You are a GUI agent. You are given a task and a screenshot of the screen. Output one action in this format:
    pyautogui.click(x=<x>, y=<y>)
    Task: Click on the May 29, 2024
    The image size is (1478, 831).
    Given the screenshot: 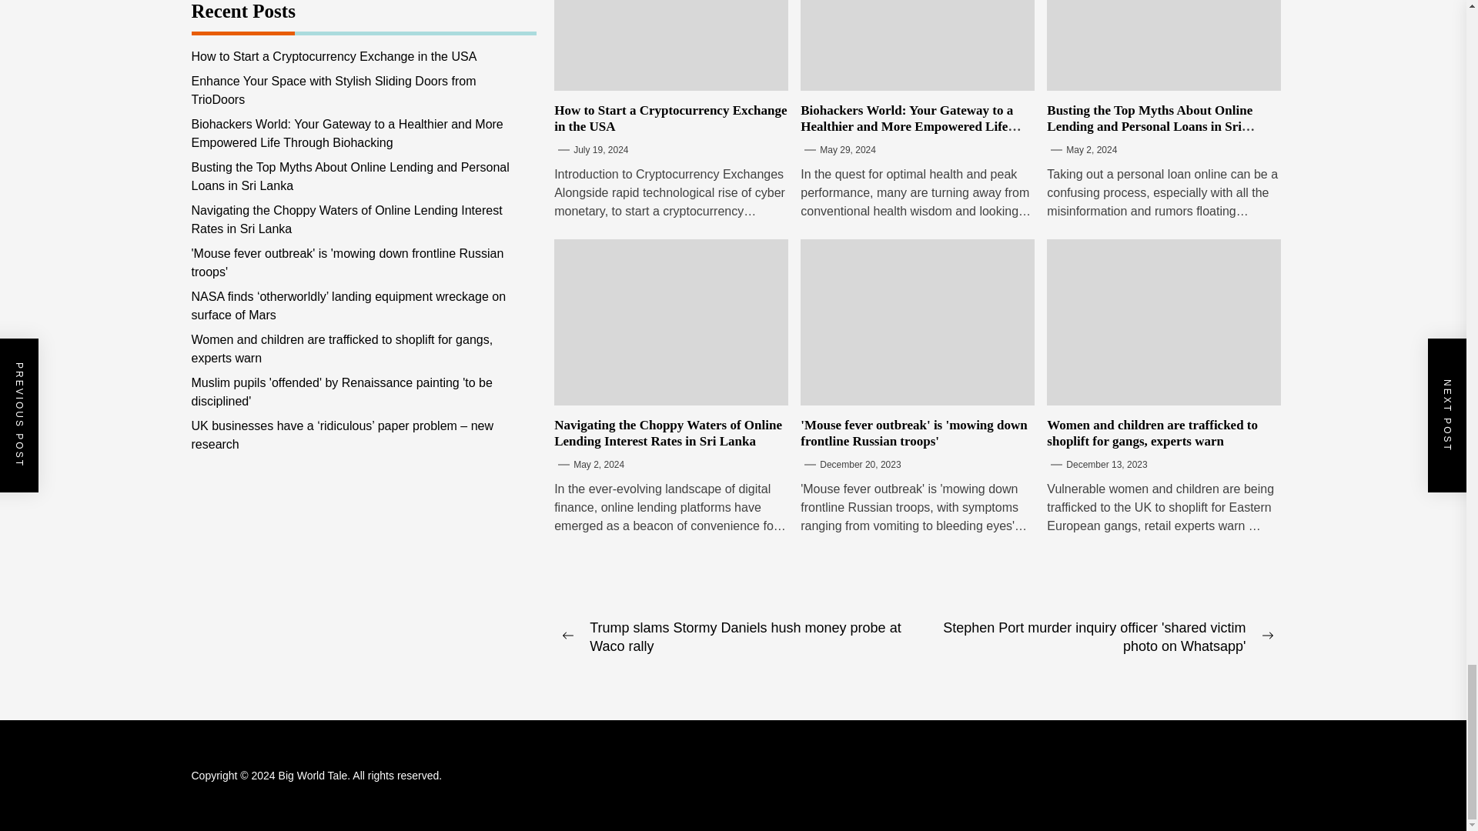 What is the action you would take?
    pyautogui.click(x=848, y=149)
    